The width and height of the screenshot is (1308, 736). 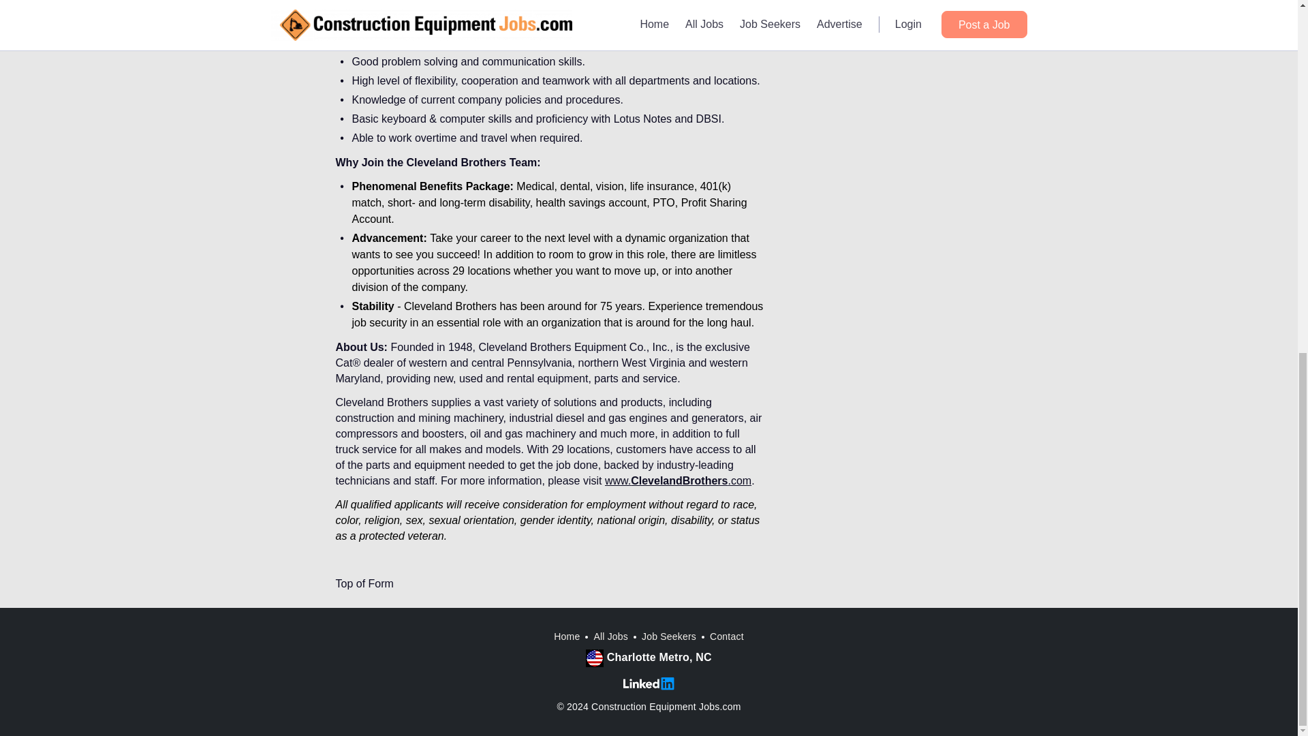 What do you see at coordinates (566, 637) in the screenshot?
I see `Home` at bounding box center [566, 637].